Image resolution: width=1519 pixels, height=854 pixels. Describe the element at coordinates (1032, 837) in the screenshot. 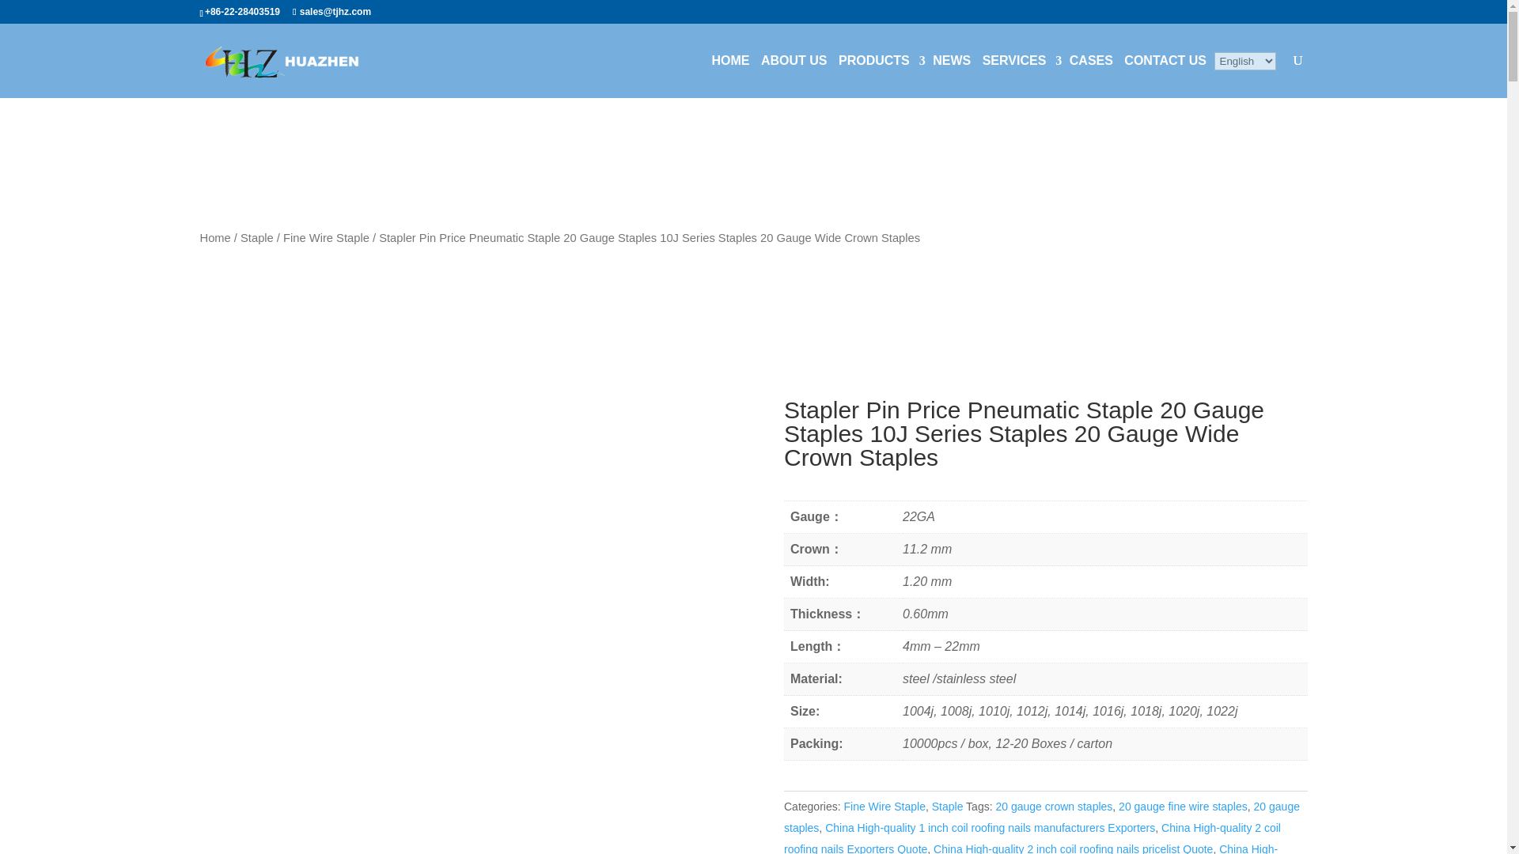

I see `China High-quality 2 coil roofing nails Exporters Quote` at that location.